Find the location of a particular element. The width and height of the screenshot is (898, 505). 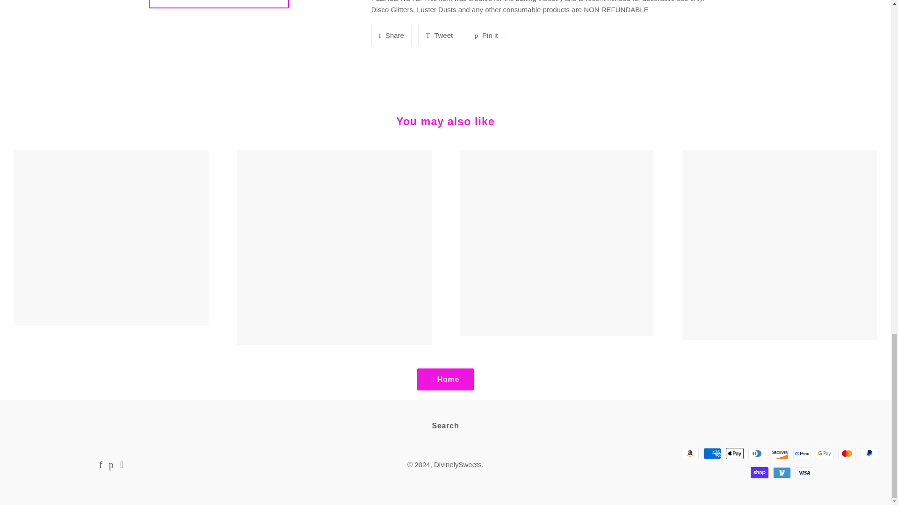

Shop Pay is located at coordinates (485, 36).